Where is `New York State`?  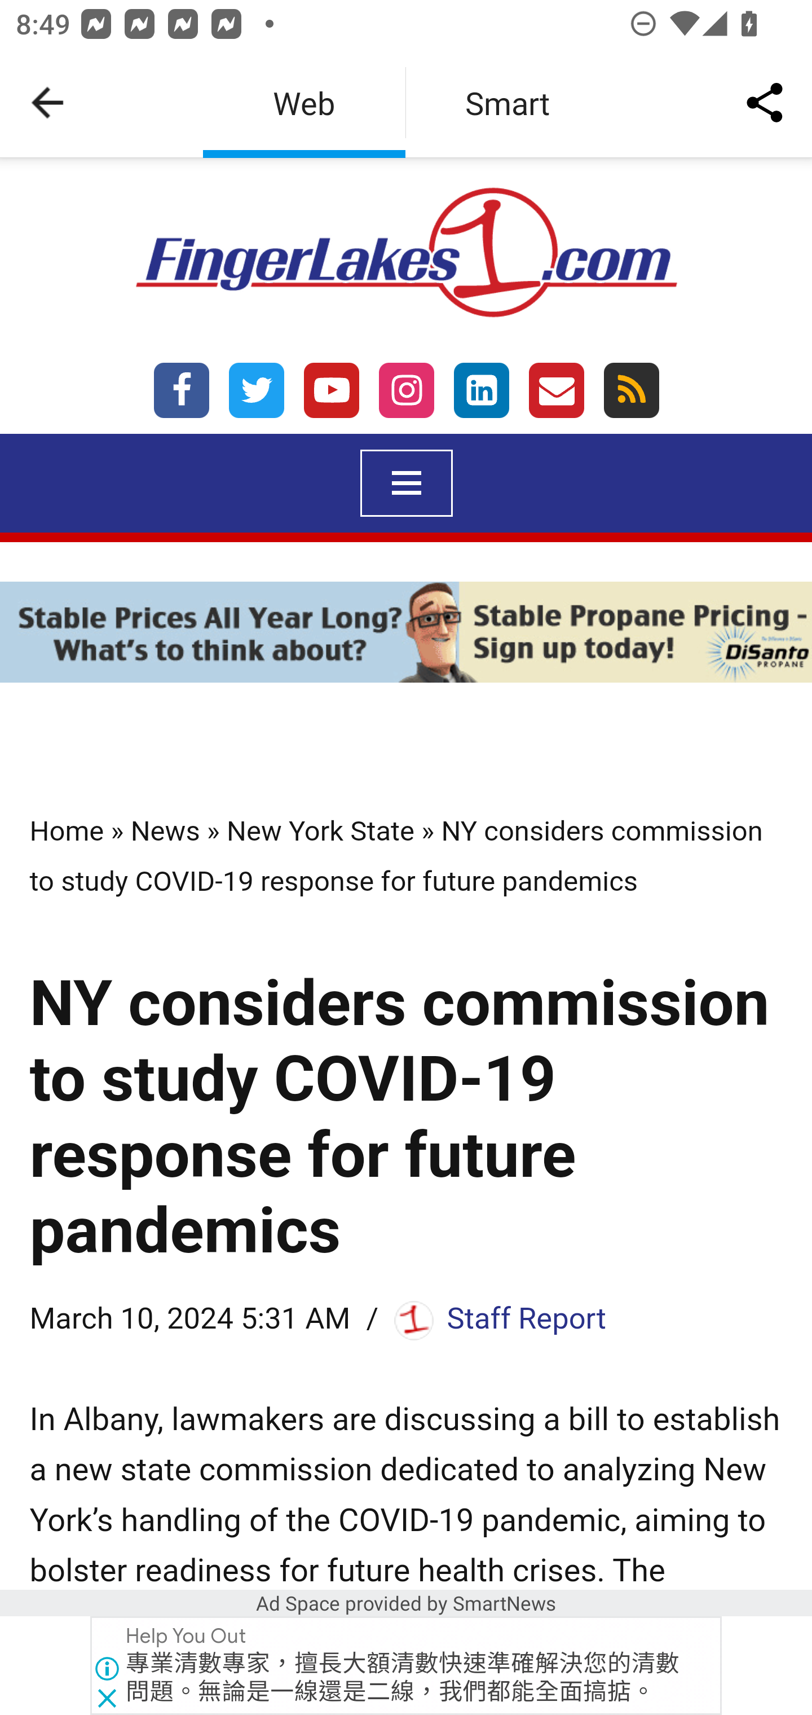 New York State is located at coordinates (320, 830).